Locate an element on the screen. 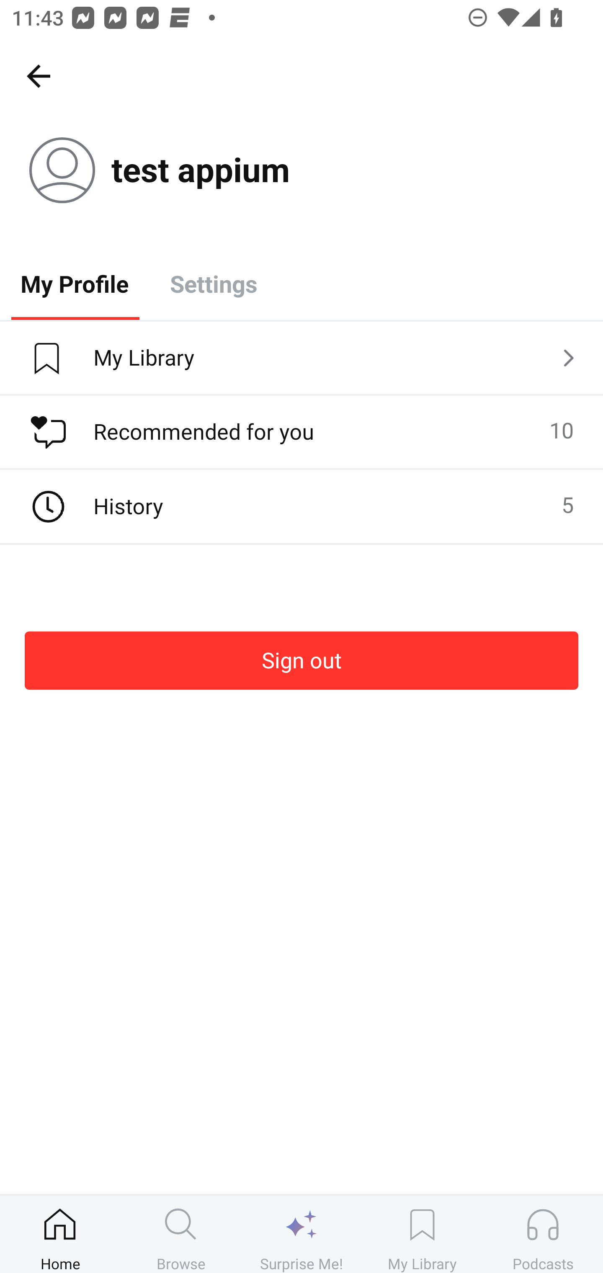 This screenshot has height=1273, width=603. Browse is located at coordinates (181, 1234).